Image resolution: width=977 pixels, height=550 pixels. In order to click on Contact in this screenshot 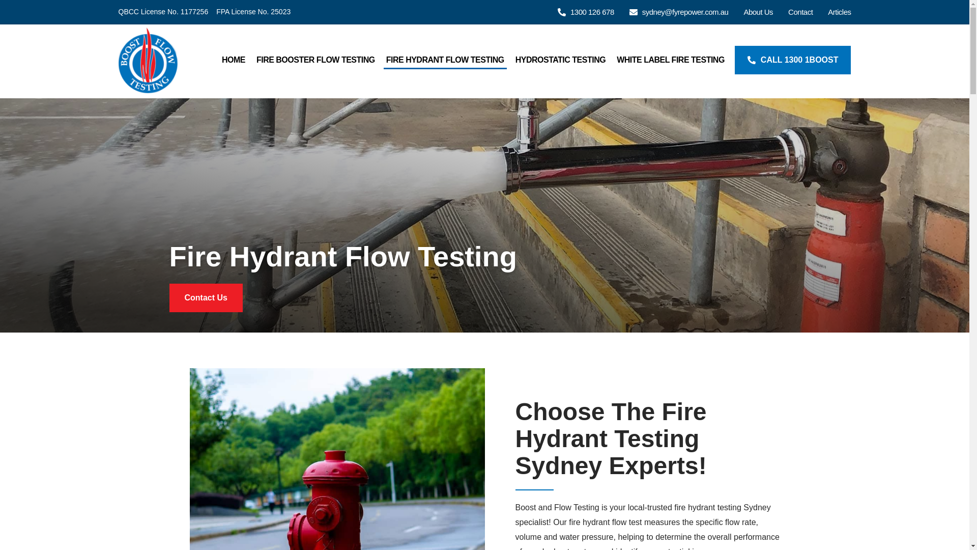, I will do `click(800, 11)`.